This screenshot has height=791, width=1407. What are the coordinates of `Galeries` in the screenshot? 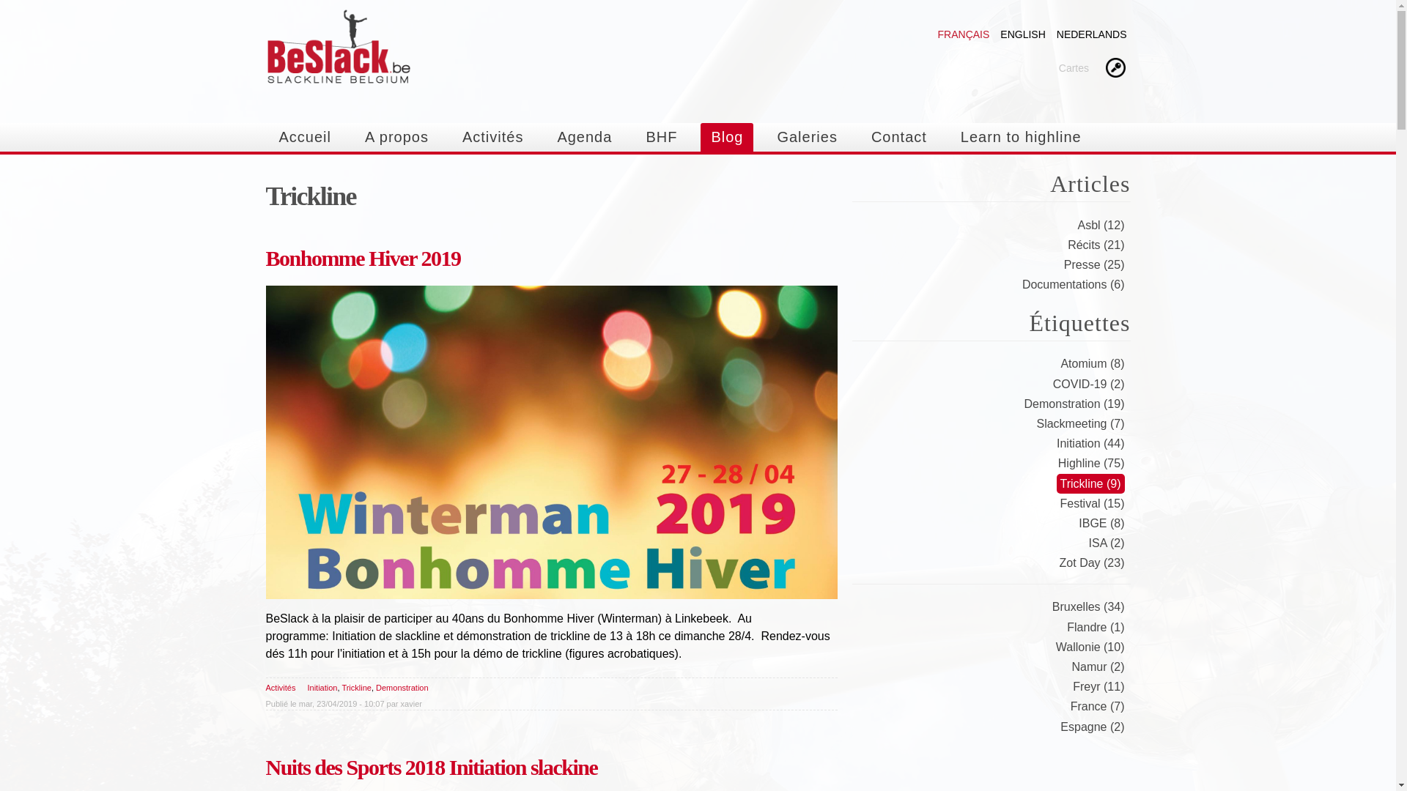 It's located at (807, 138).